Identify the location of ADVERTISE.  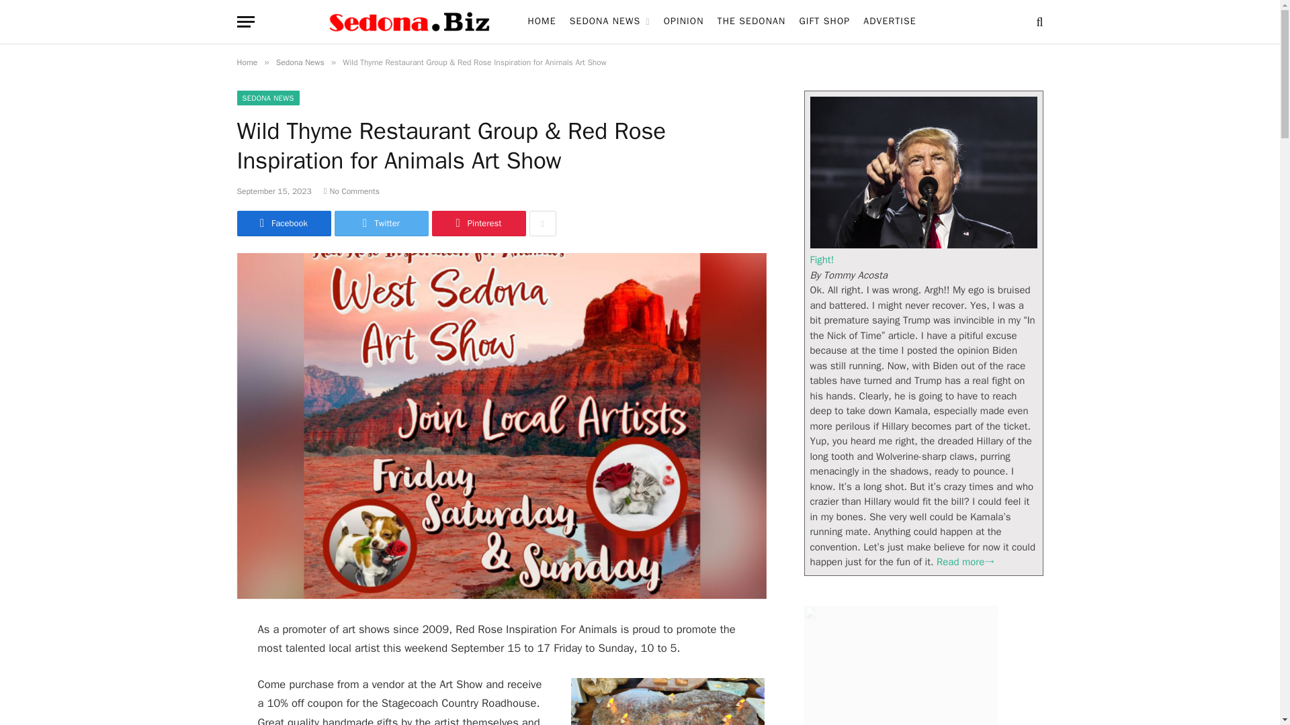
(890, 21).